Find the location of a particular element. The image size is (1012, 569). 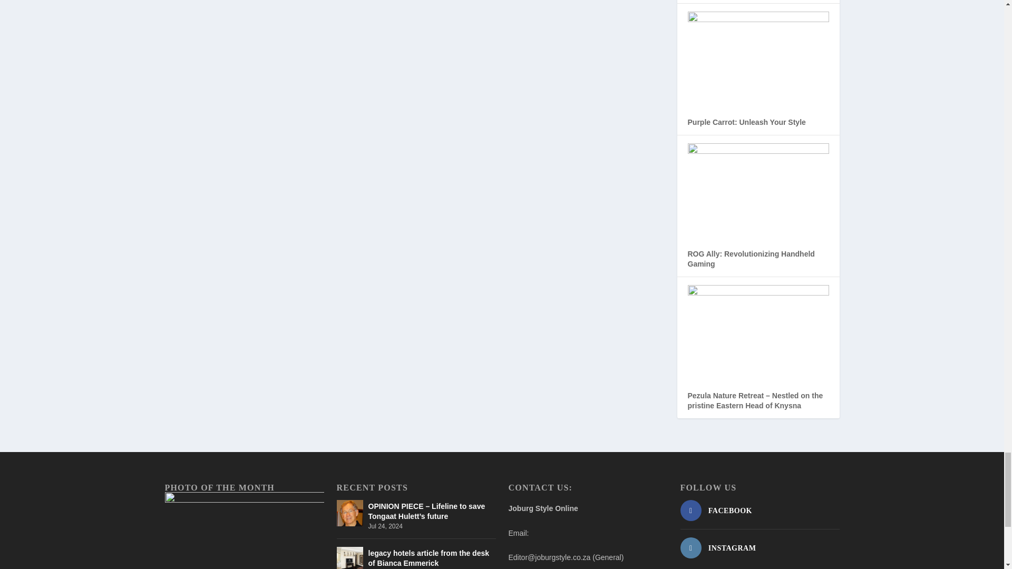

Photo of the Week is located at coordinates (244, 531).